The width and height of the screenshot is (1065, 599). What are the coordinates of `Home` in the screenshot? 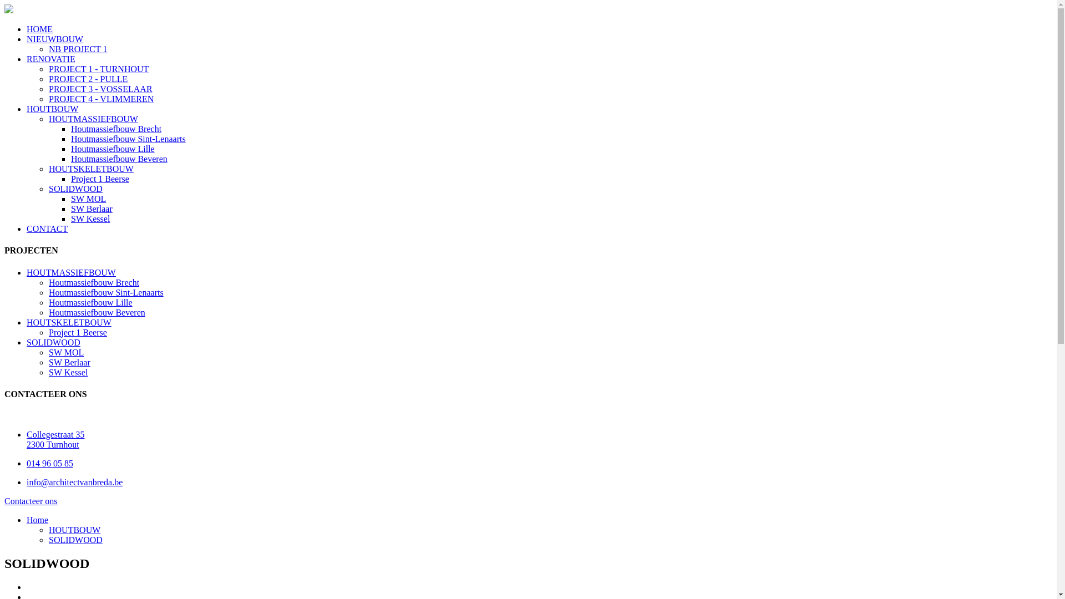 It's located at (38, 520).